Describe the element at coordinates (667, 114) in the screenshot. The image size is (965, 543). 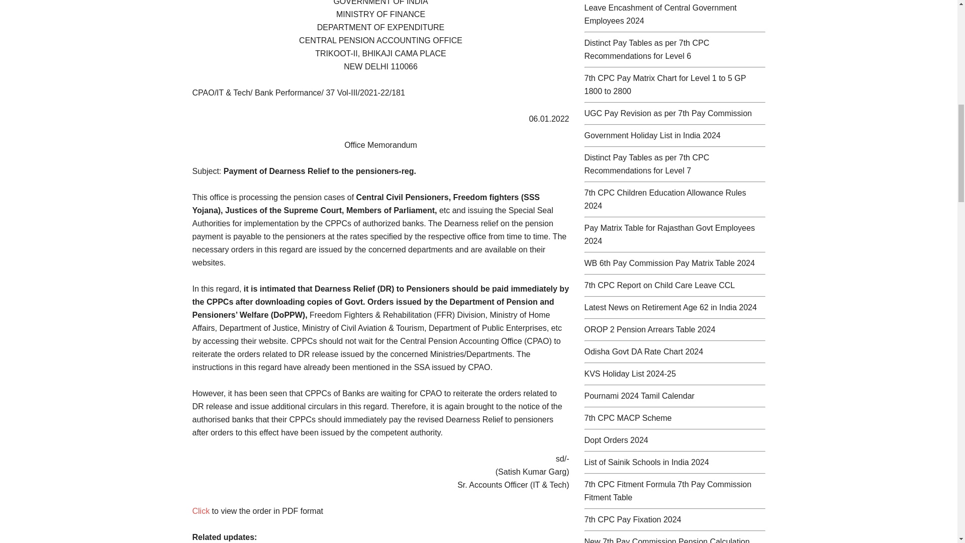
I see `UGC Pay Revision as per 7th Pay Commission` at that location.